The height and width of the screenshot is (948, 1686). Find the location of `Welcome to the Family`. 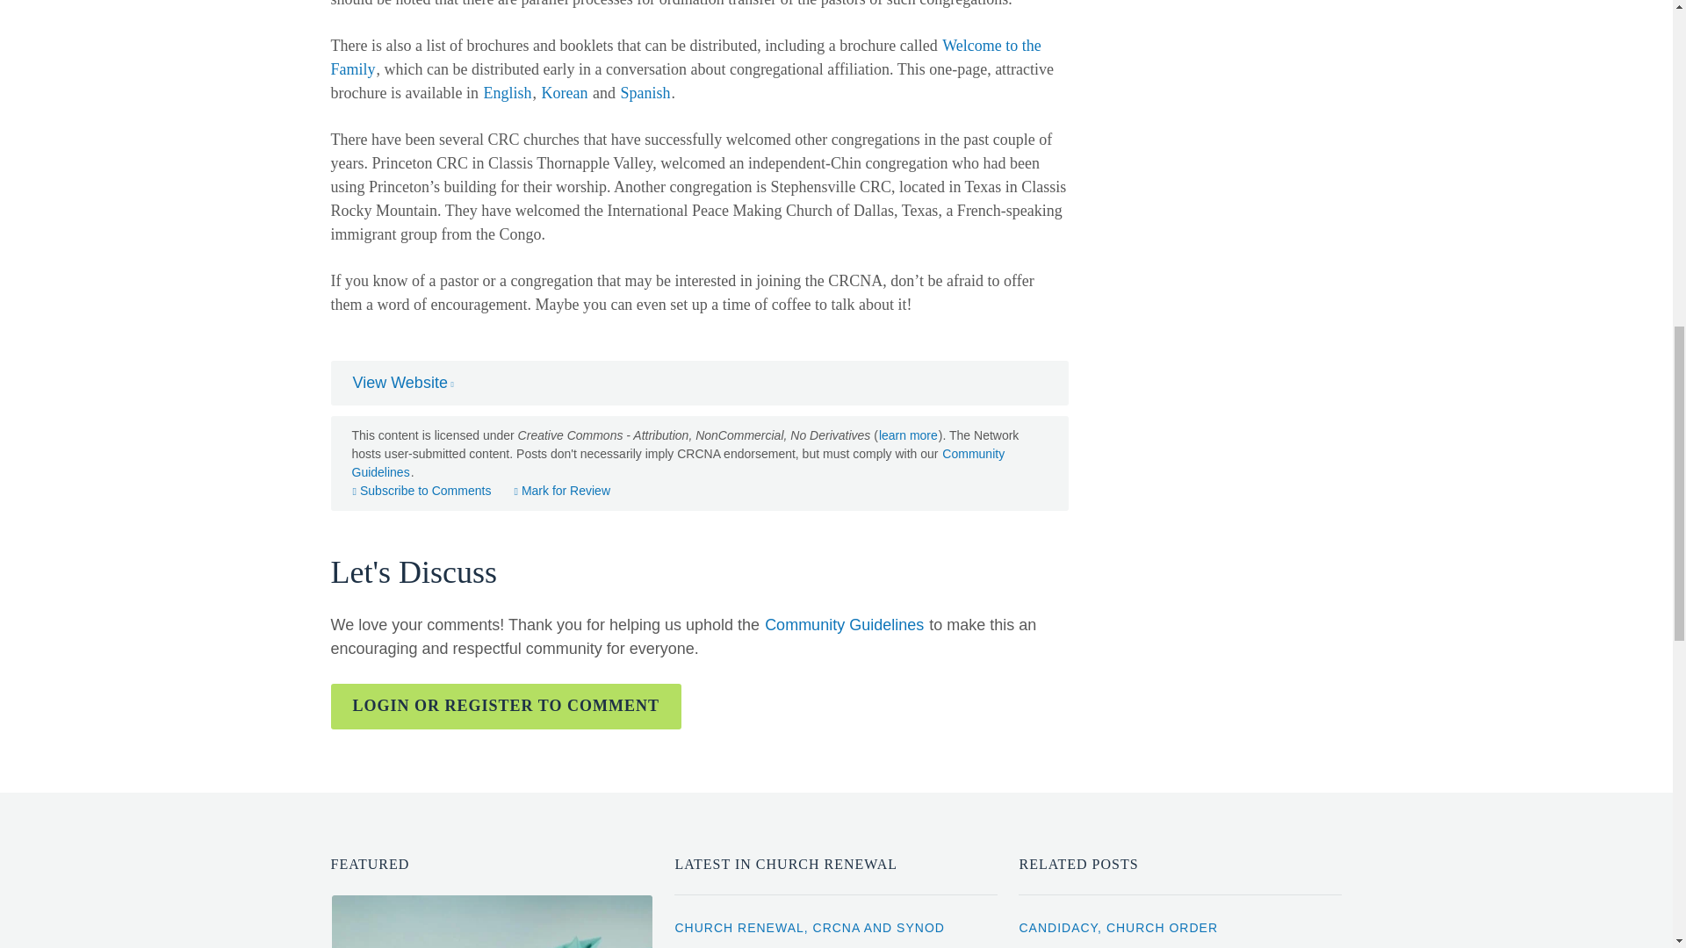

Welcome to the Family is located at coordinates (685, 57).